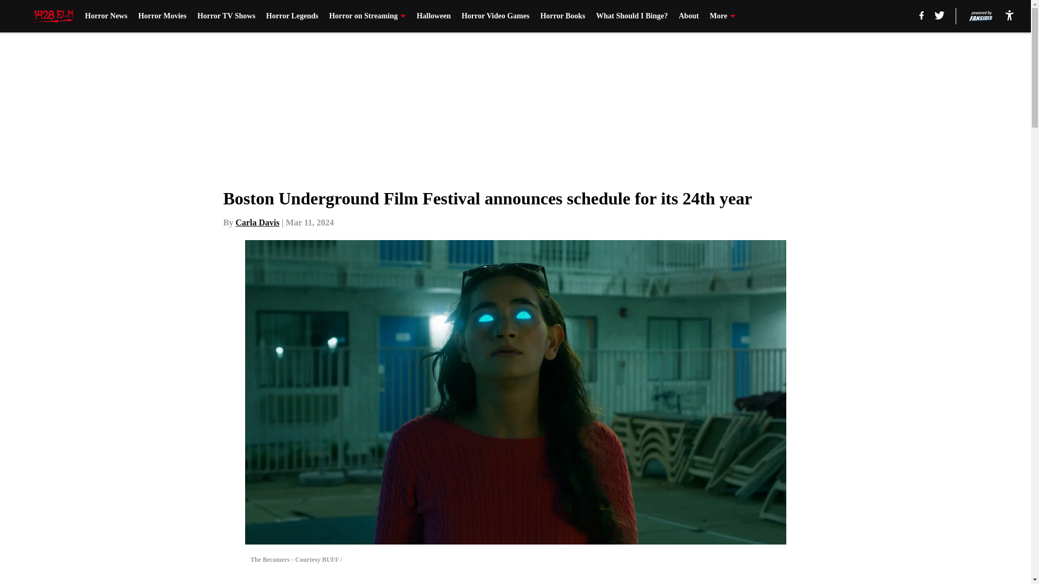 The width and height of the screenshot is (1039, 584). What do you see at coordinates (258, 222) in the screenshot?
I see `Carla Davis` at bounding box center [258, 222].